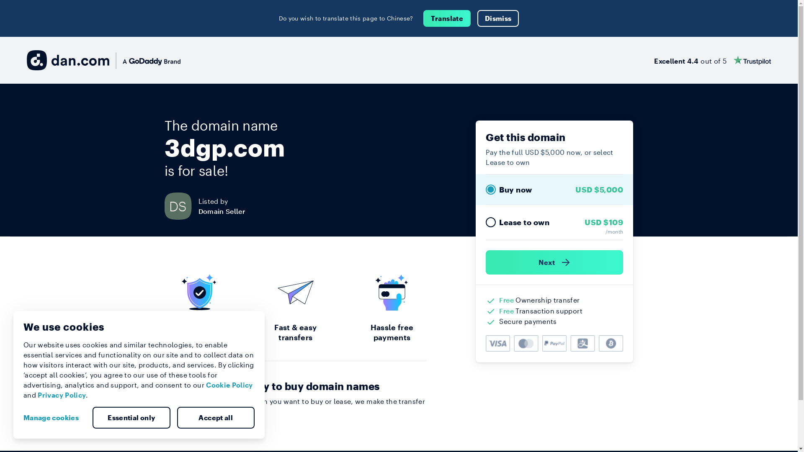  I want to click on Privacy Policy, so click(62, 395).